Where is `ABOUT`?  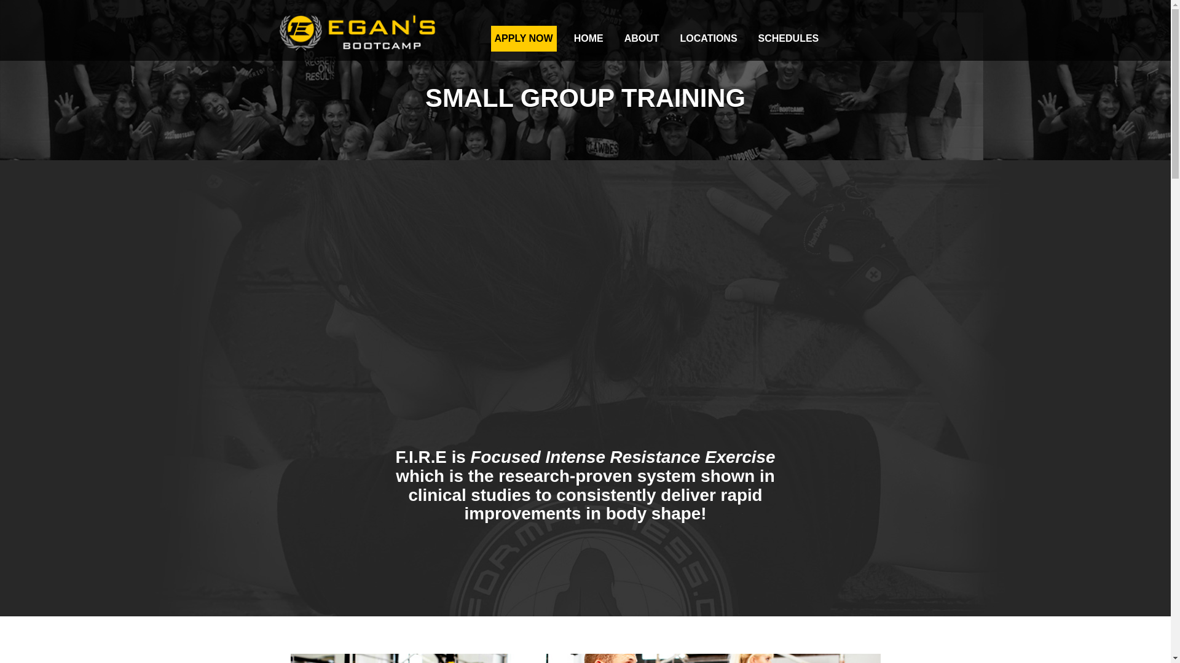 ABOUT is located at coordinates (642, 39).